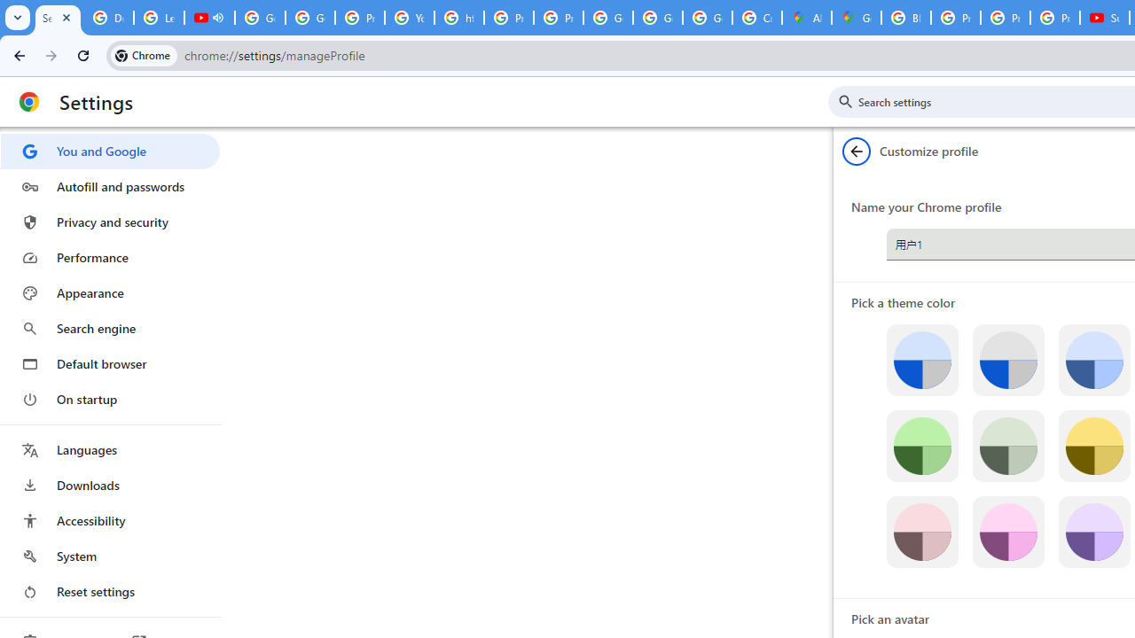 This screenshot has height=638, width=1135. Describe the element at coordinates (110, 186) in the screenshot. I see `Autofill and passwords` at that location.